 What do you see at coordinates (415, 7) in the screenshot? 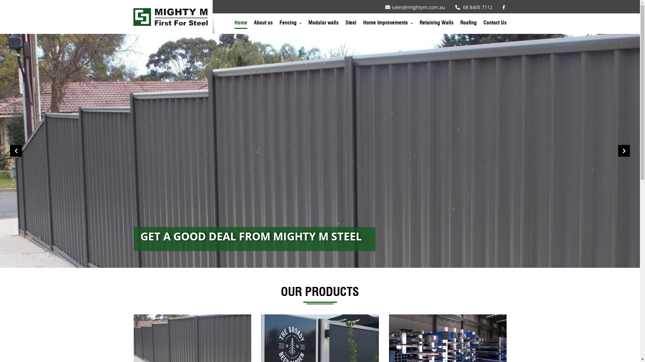
I see `sales@mightym.com.au` at bounding box center [415, 7].